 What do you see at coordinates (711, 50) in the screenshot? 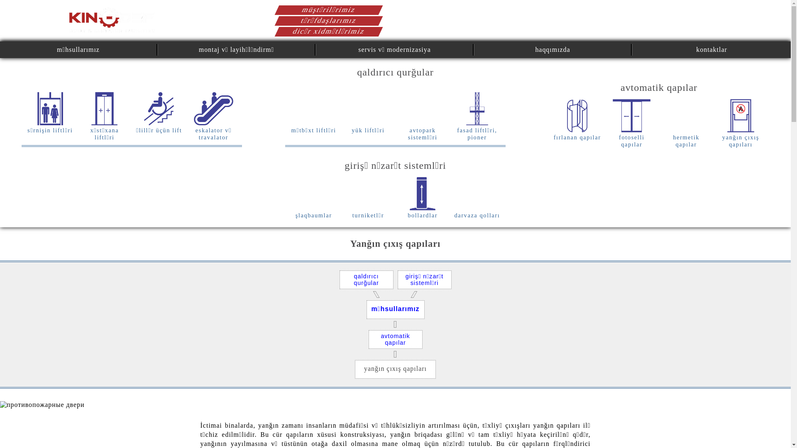
I see `kontaktlar` at bounding box center [711, 50].